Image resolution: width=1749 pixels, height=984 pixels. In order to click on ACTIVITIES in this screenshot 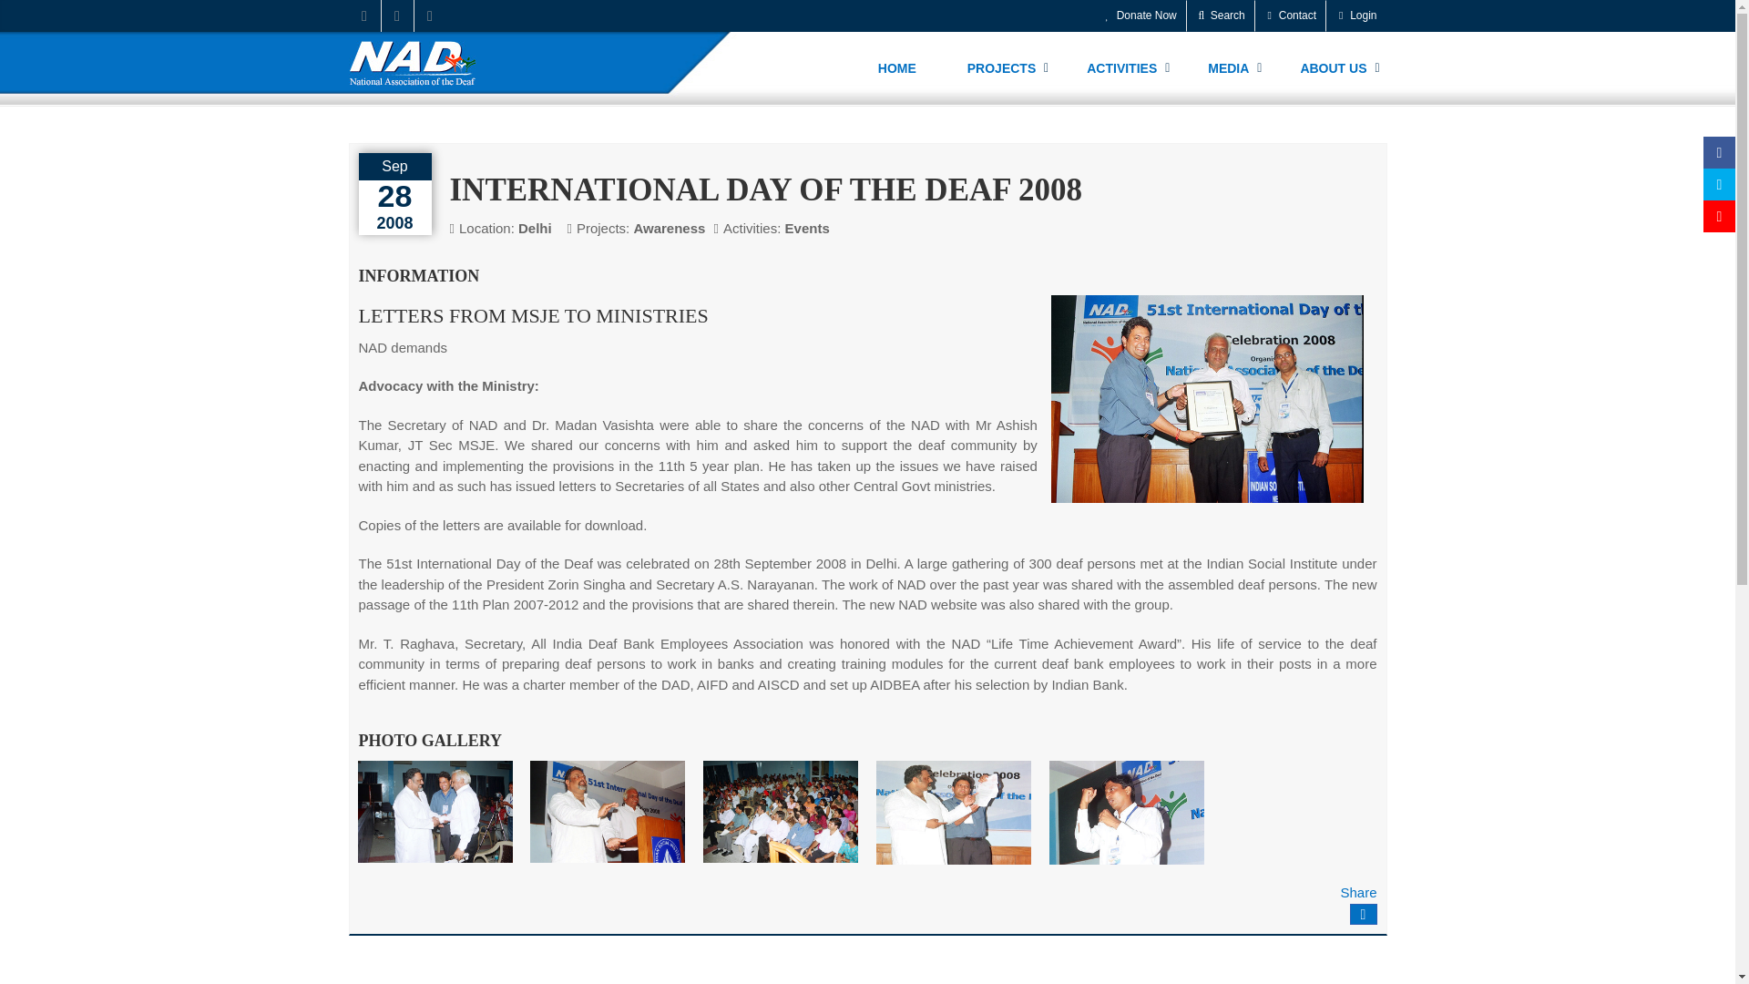, I will do `click(1122, 67)`.